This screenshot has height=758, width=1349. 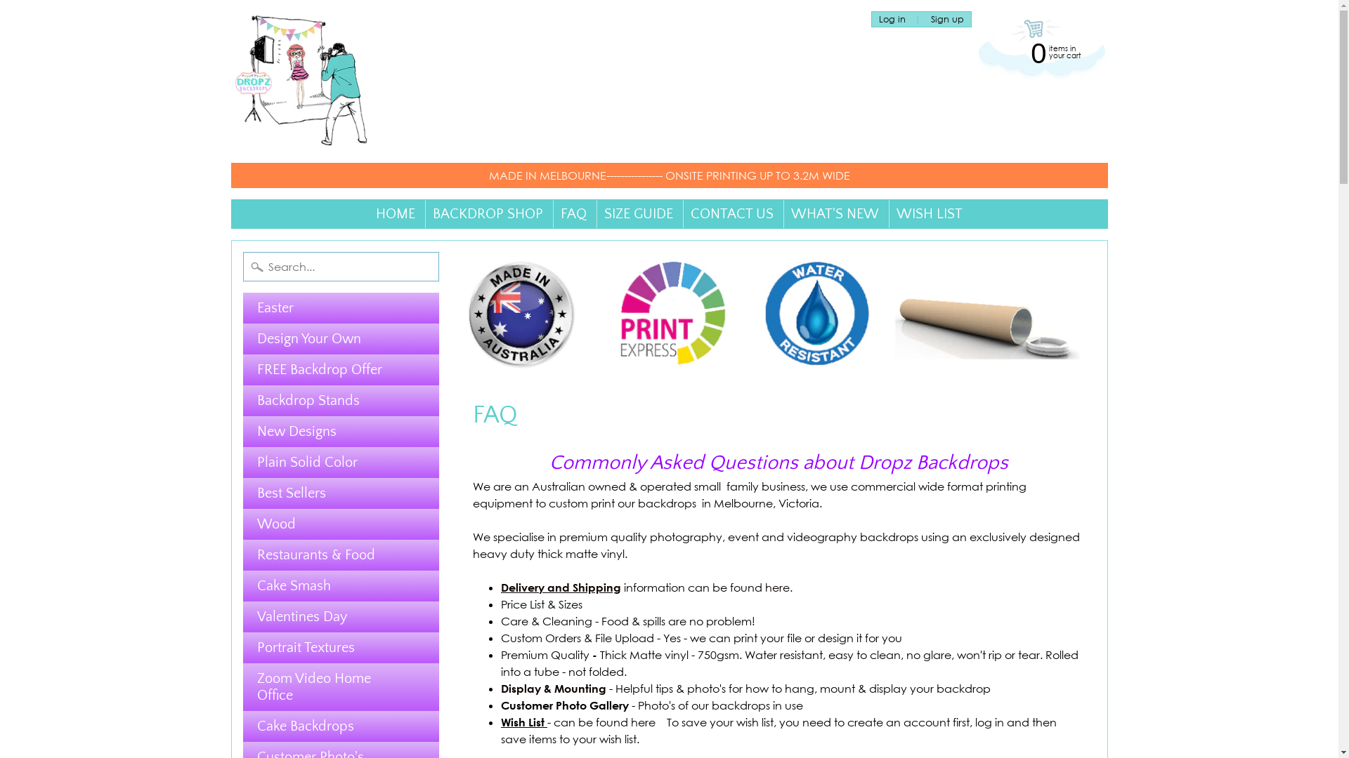 What do you see at coordinates (341, 687) in the screenshot?
I see `Zoom Video Home Office` at bounding box center [341, 687].